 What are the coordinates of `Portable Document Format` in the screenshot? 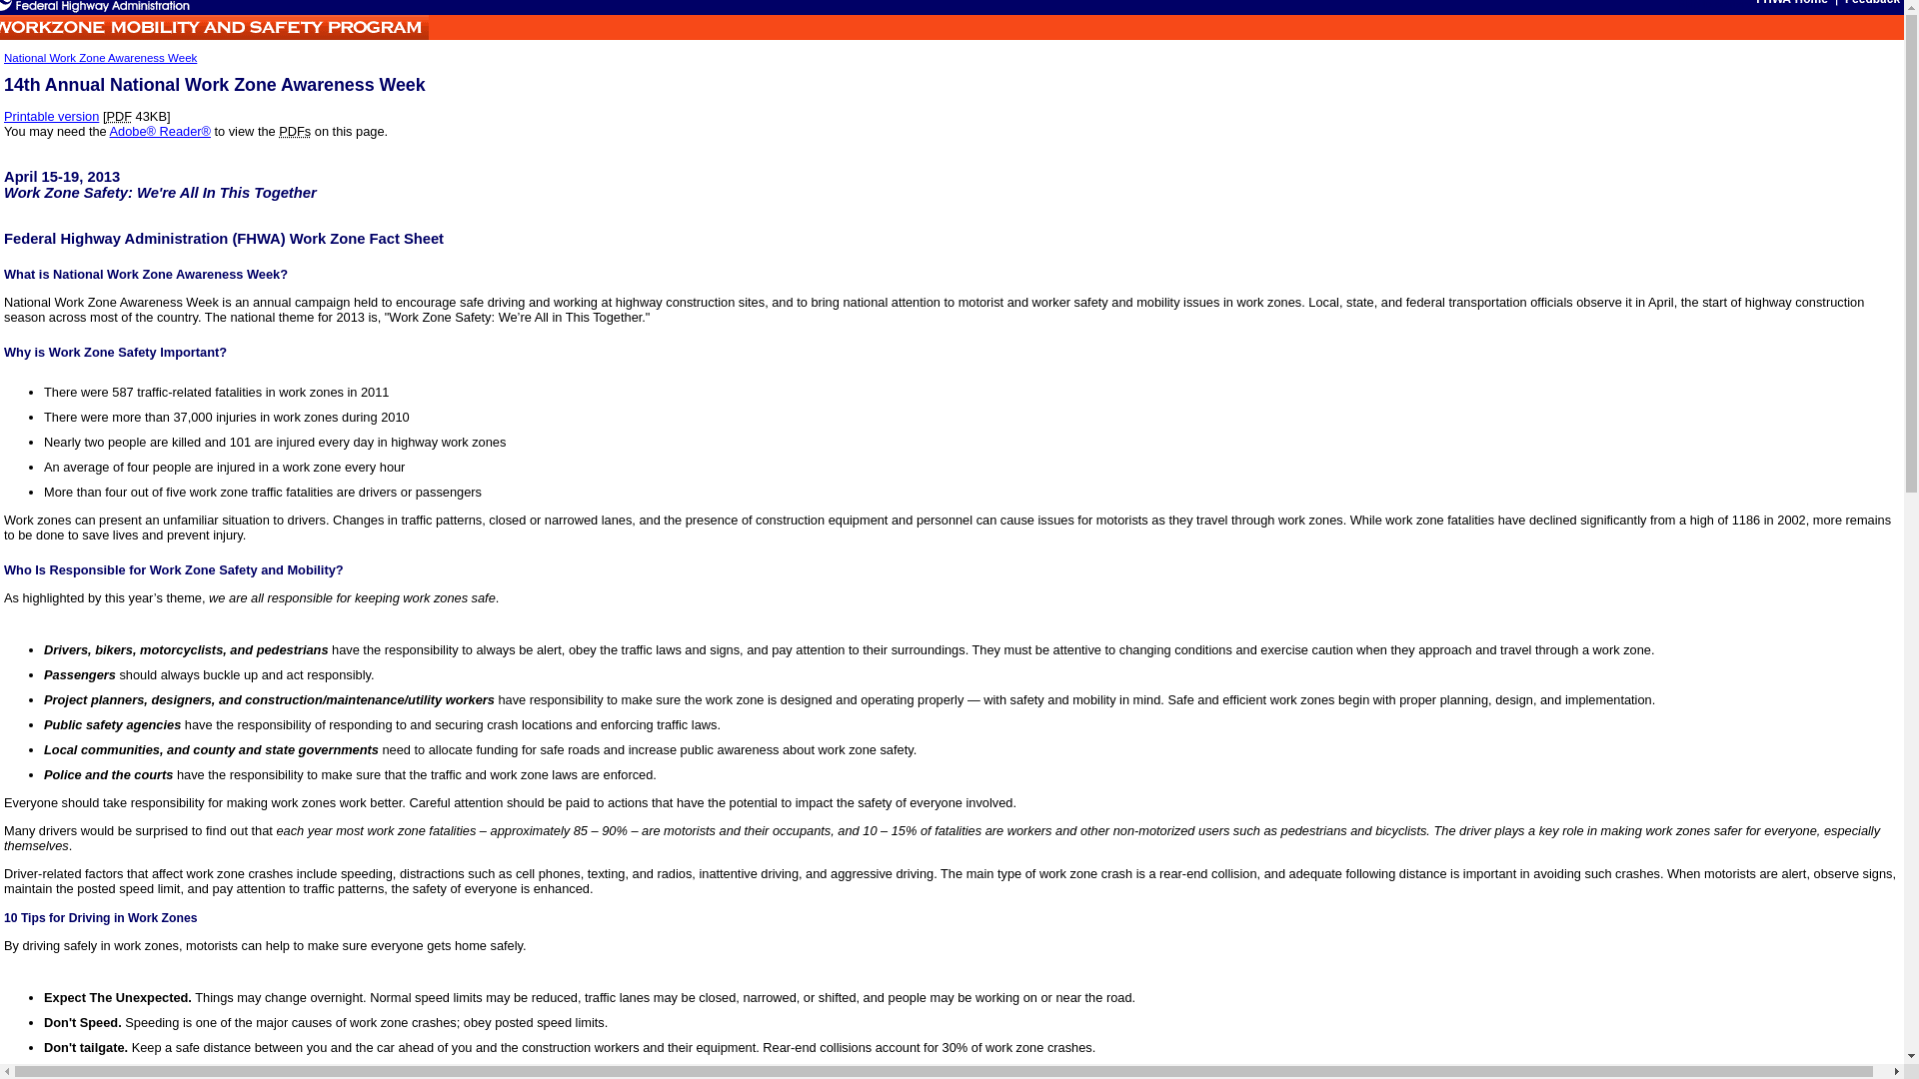 It's located at (294, 132).